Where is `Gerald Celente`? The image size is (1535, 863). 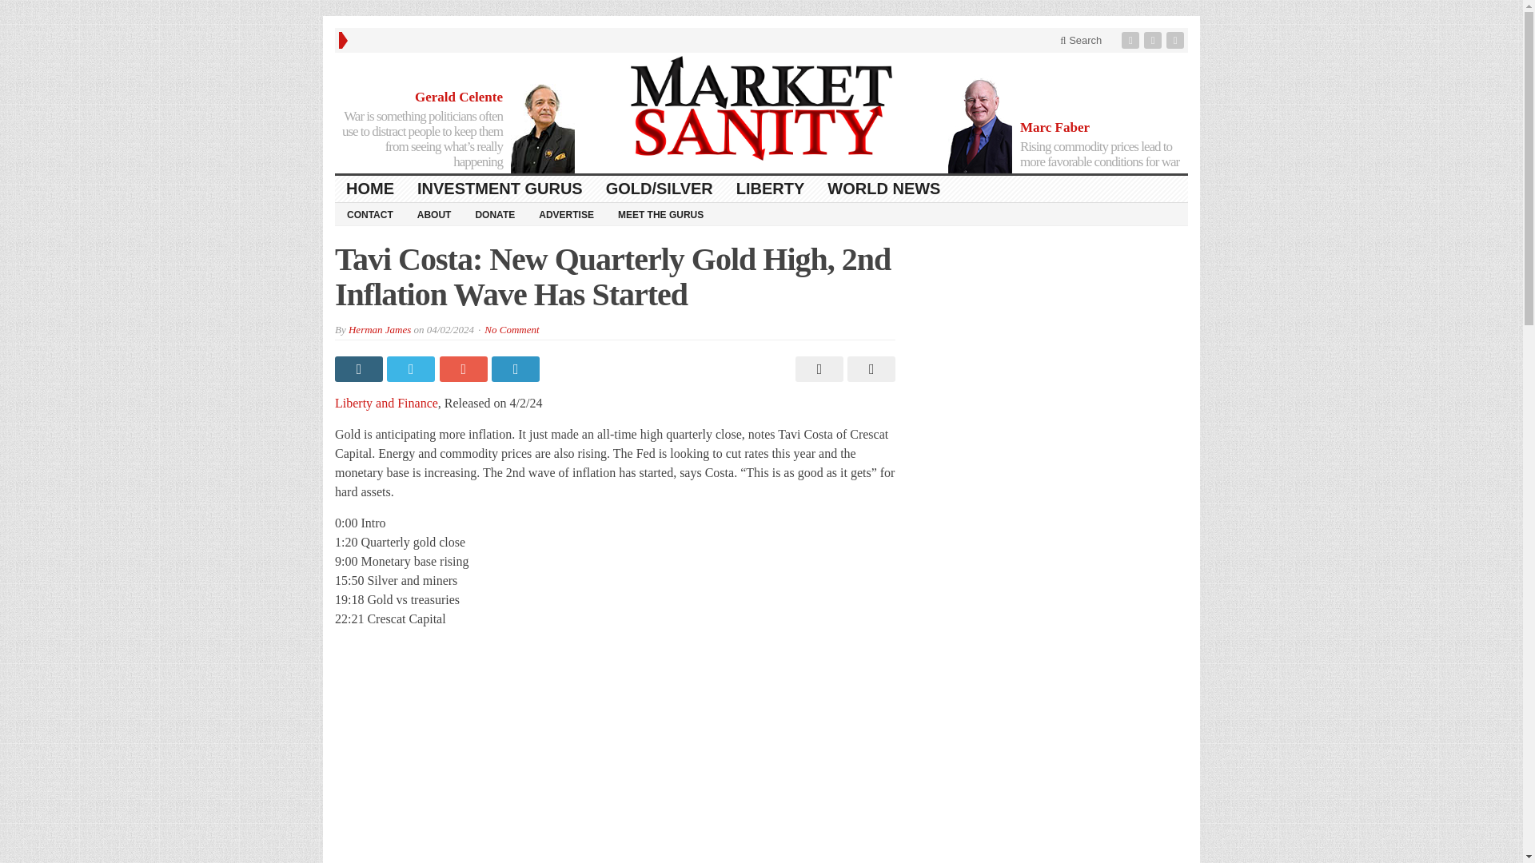
Gerald Celente is located at coordinates (459, 97).